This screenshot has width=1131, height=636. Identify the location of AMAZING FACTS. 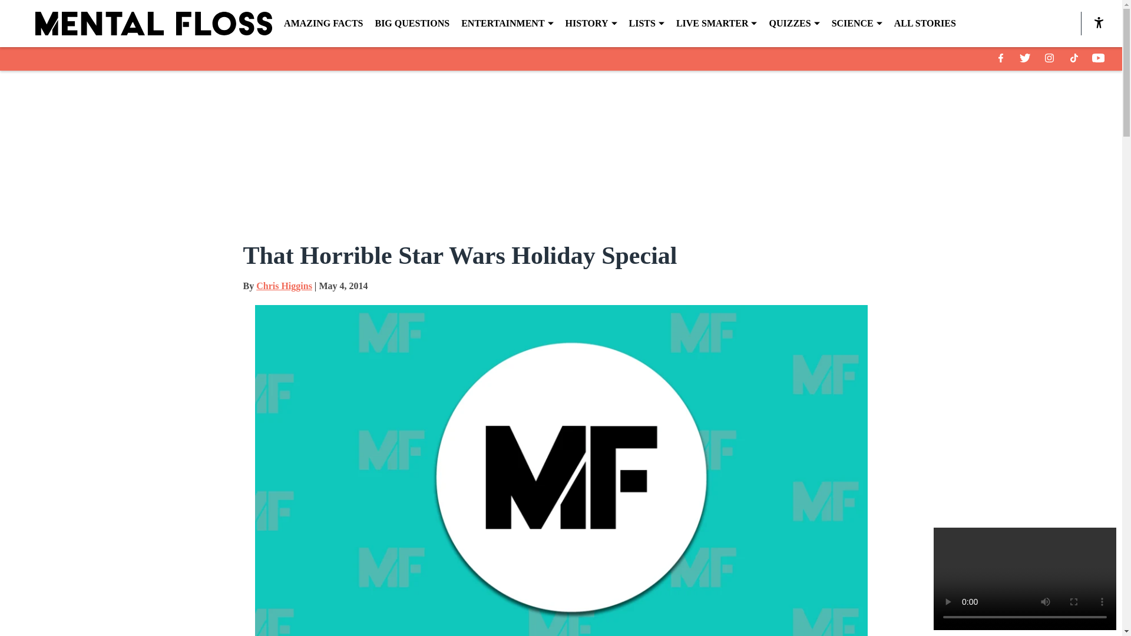
(323, 24).